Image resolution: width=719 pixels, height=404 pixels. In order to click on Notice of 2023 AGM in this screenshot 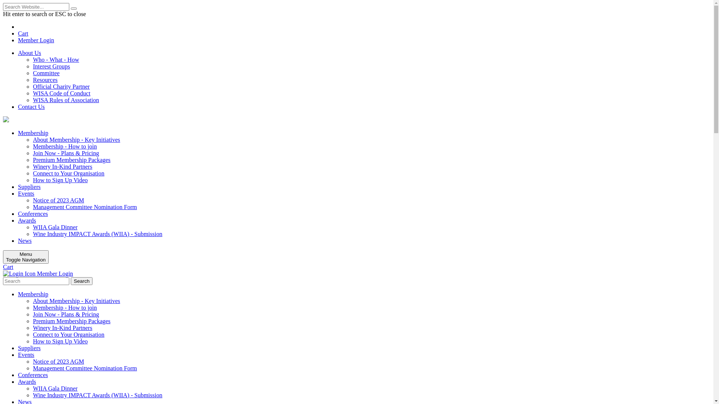, I will do `click(58, 201)`.